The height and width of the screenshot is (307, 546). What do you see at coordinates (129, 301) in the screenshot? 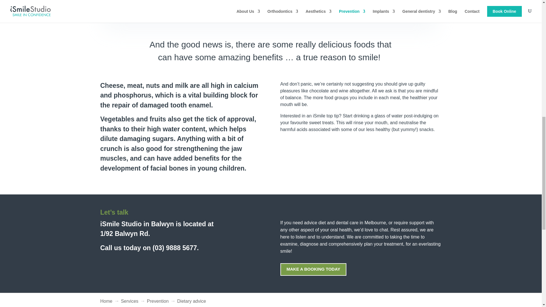
I see `Services` at bounding box center [129, 301].